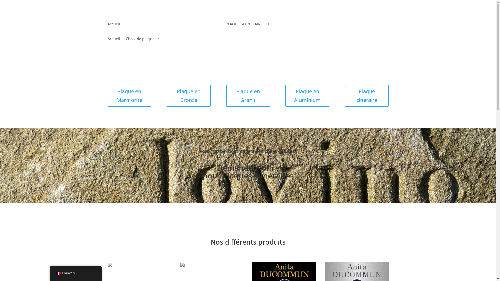 The image size is (500, 281). What do you see at coordinates (129, 96) in the screenshot?
I see `Plaque en Marmorite` at bounding box center [129, 96].